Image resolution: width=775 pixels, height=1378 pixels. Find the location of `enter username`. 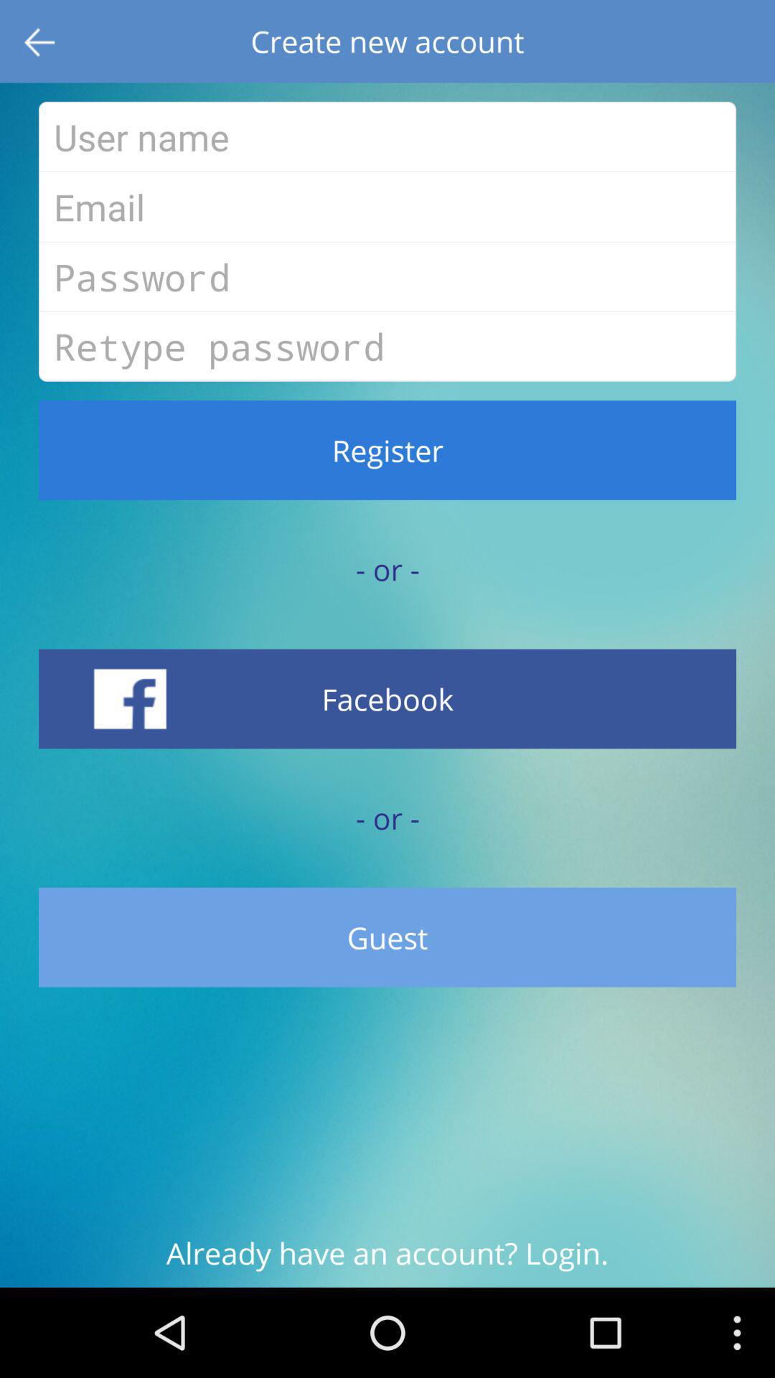

enter username is located at coordinates (387, 136).